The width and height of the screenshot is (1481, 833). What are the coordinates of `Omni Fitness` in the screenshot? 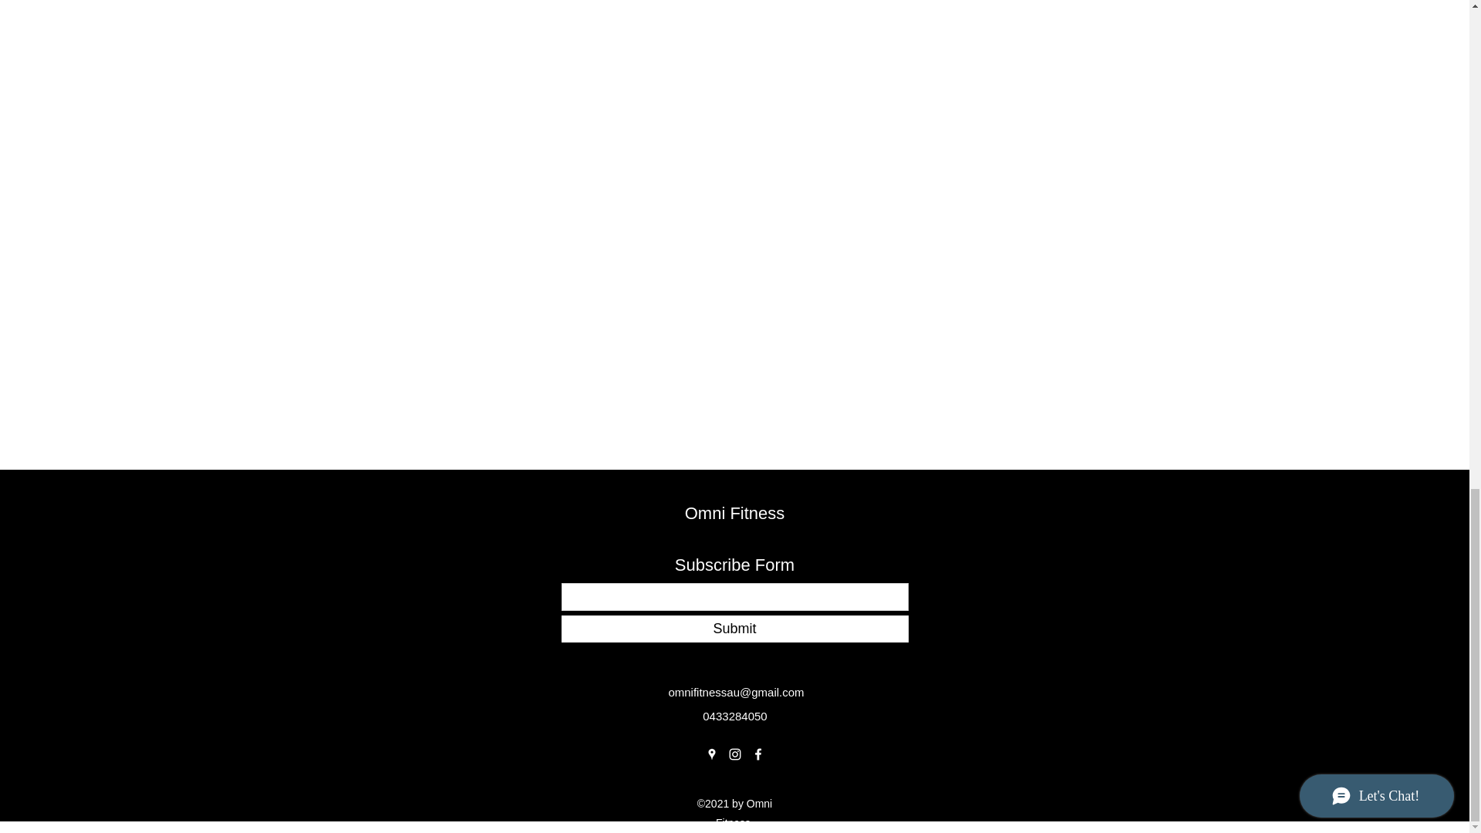 It's located at (734, 514).